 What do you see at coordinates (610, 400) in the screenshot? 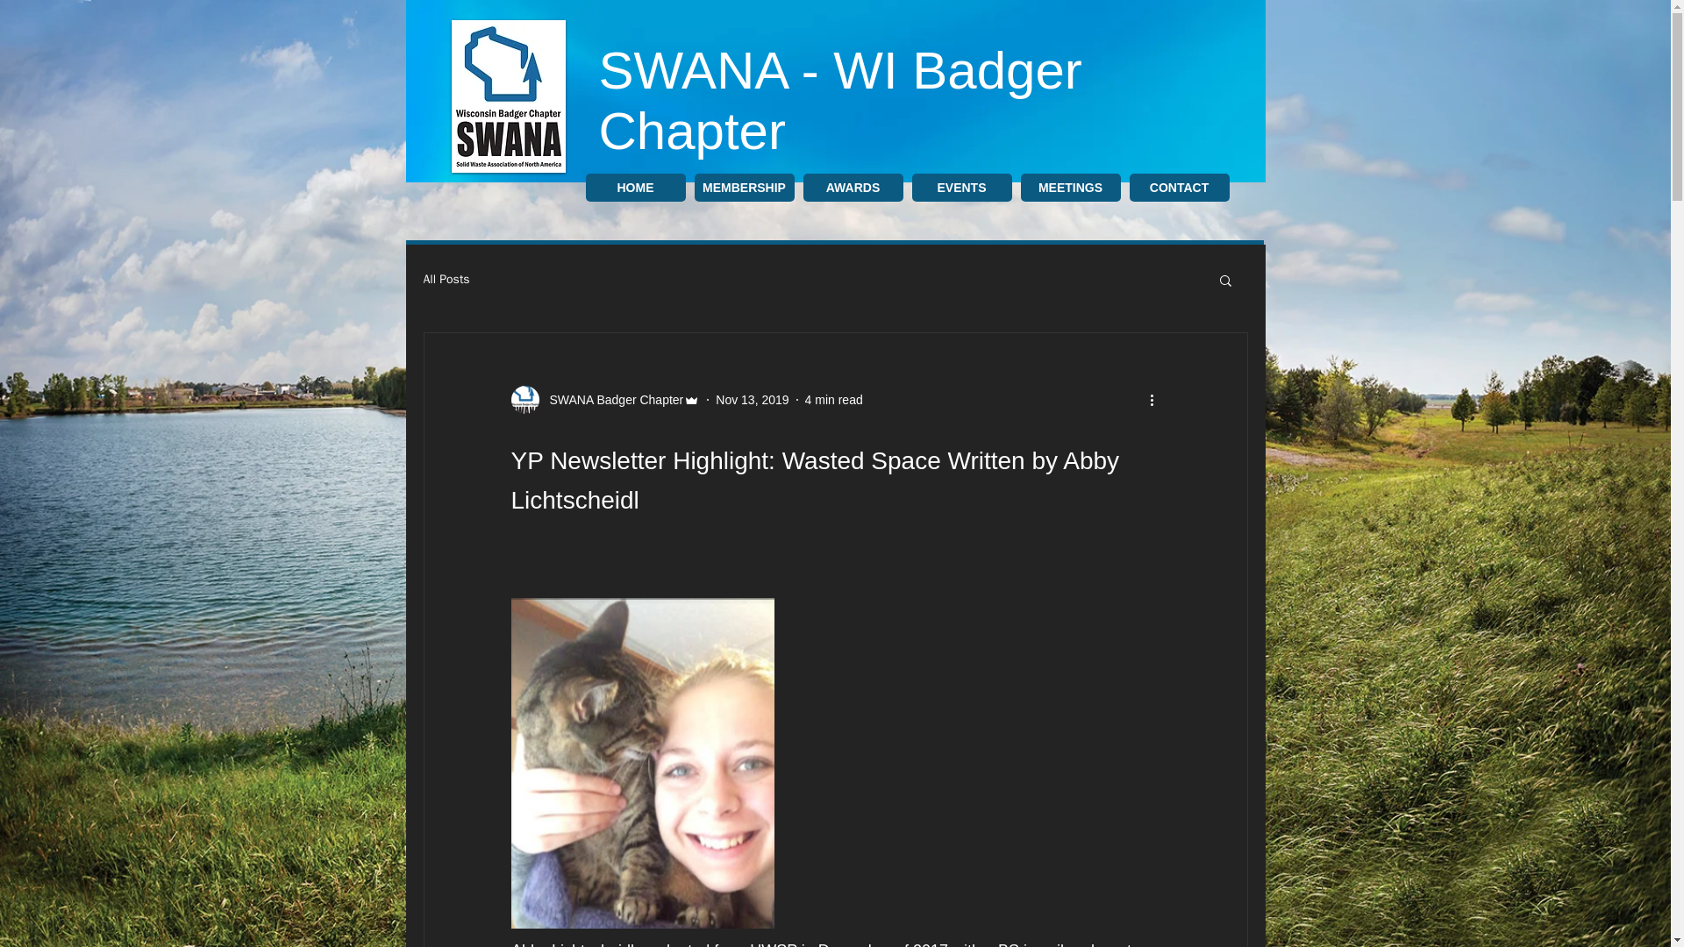
I see `SWANA Badger Chapter` at bounding box center [610, 400].